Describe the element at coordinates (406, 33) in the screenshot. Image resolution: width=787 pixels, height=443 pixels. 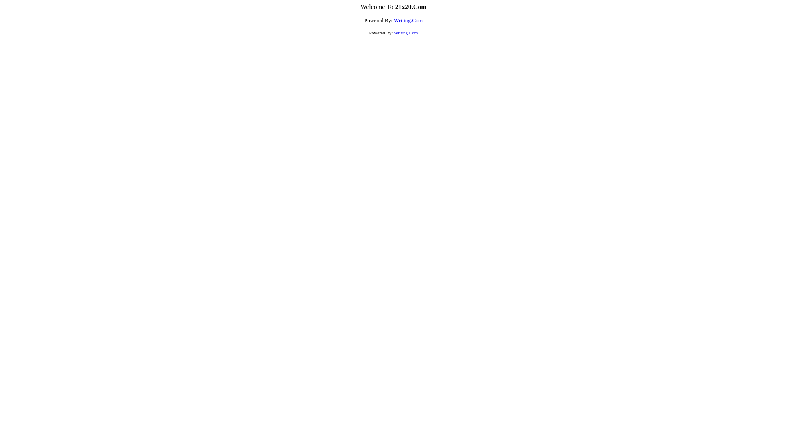
I see `Writing.Com` at that location.